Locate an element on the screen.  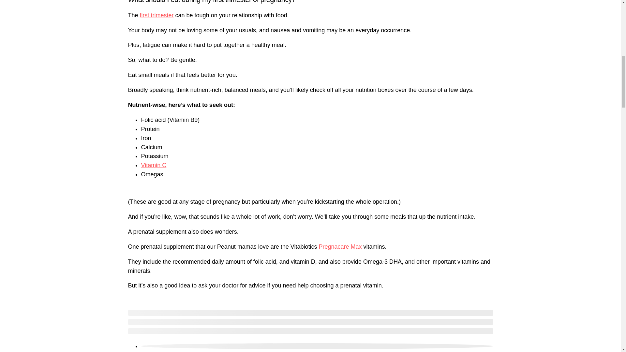
Pregnacare Max is located at coordinates (340, 246).